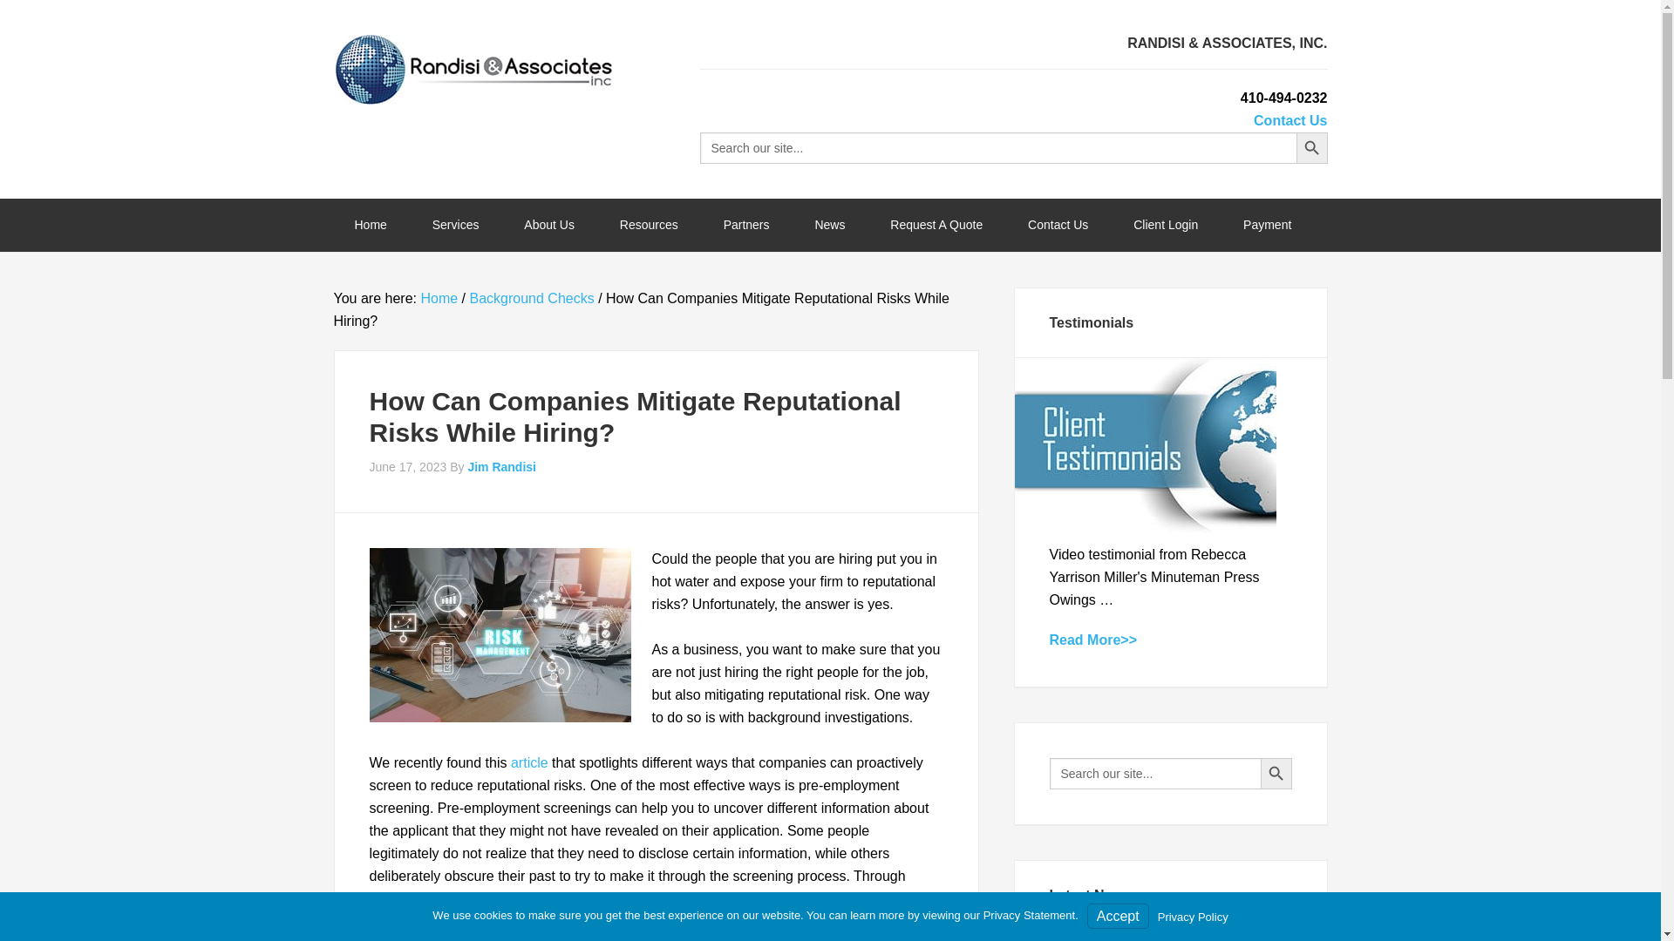  Describe the element at coordinates (438, 298) in the screenshot. I see `Home` at that location.